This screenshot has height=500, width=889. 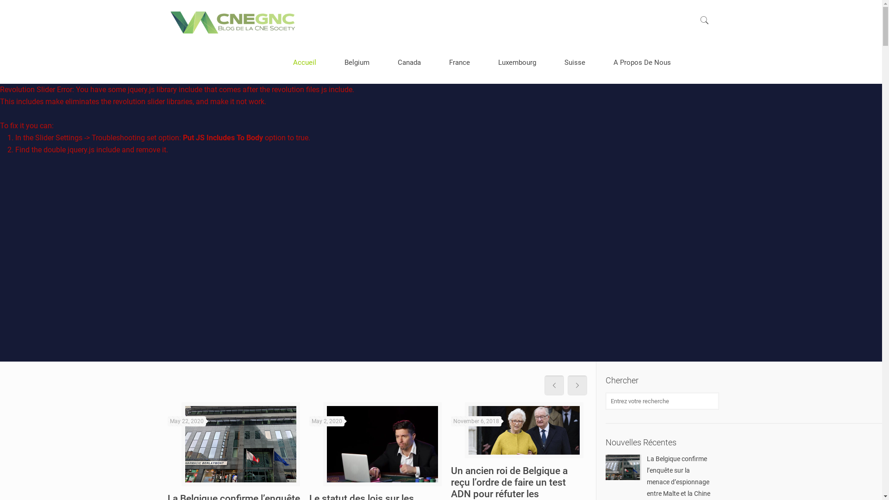 What do you see at coordinates (409, 62) in the screenshot?
I see `Canada` at bounding box center [409, 62].